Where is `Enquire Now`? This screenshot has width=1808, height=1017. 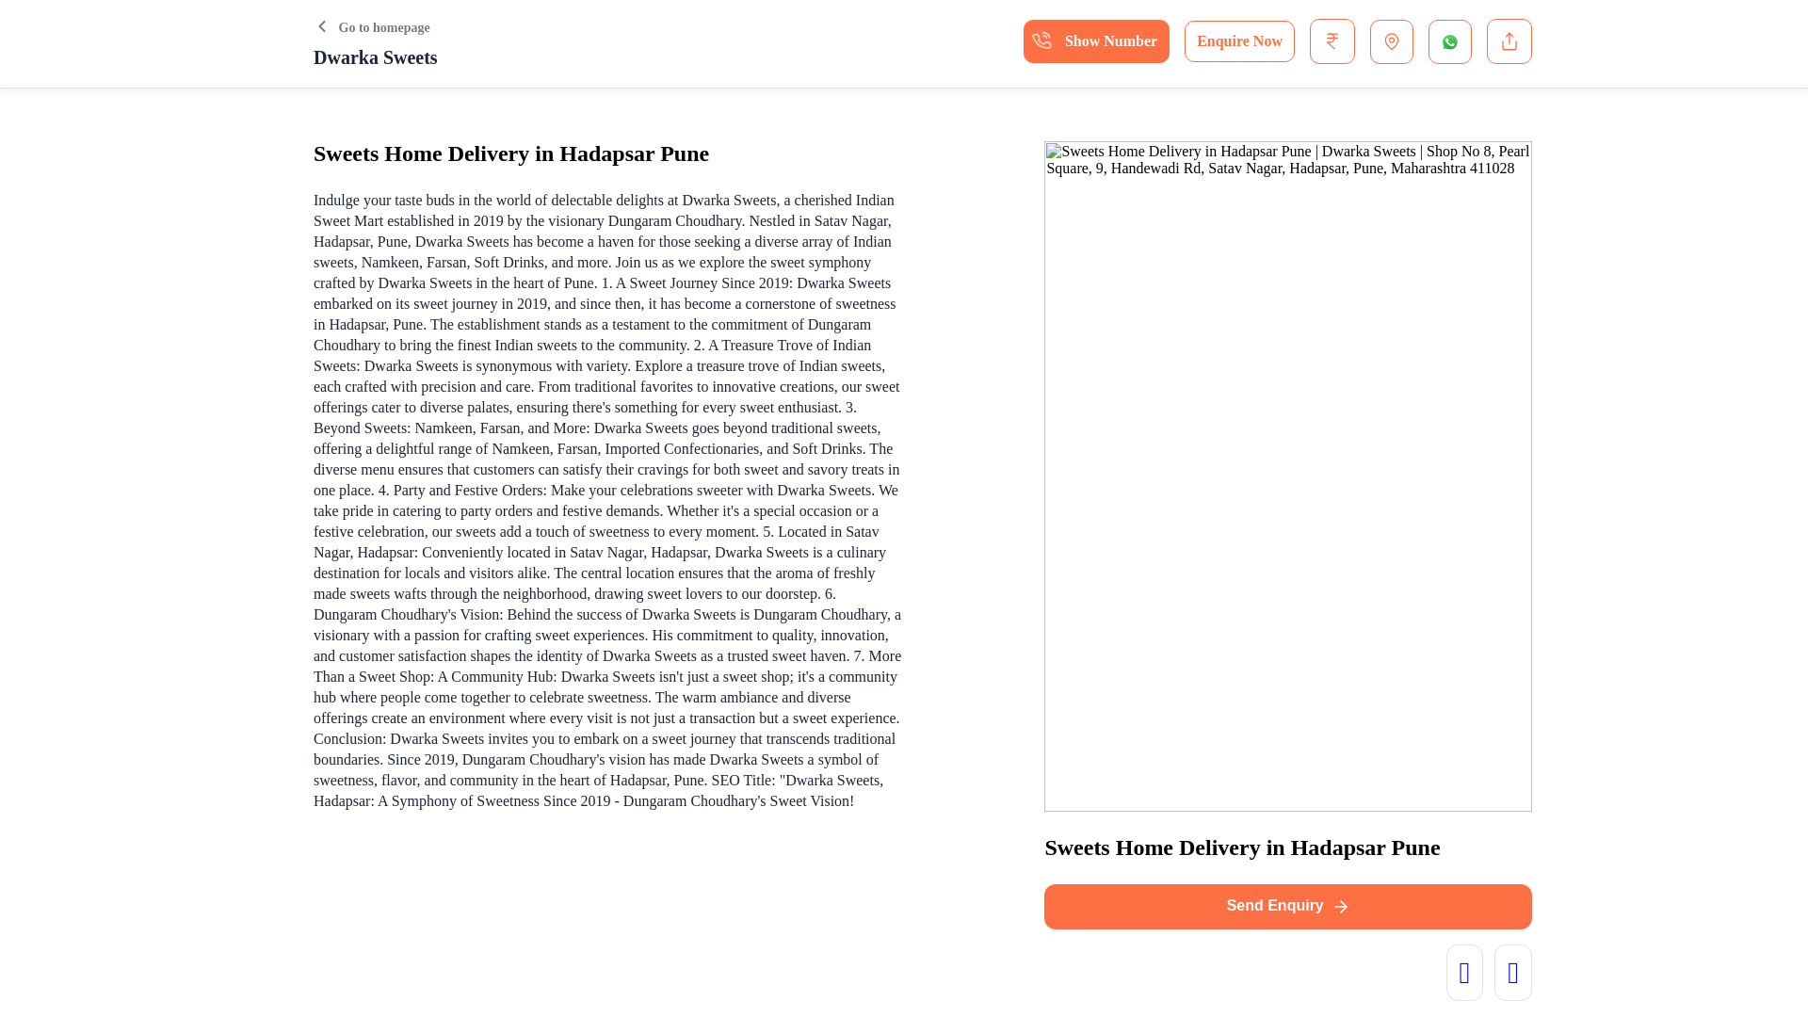 Enquire Now is located at coordinates (1239, 40).